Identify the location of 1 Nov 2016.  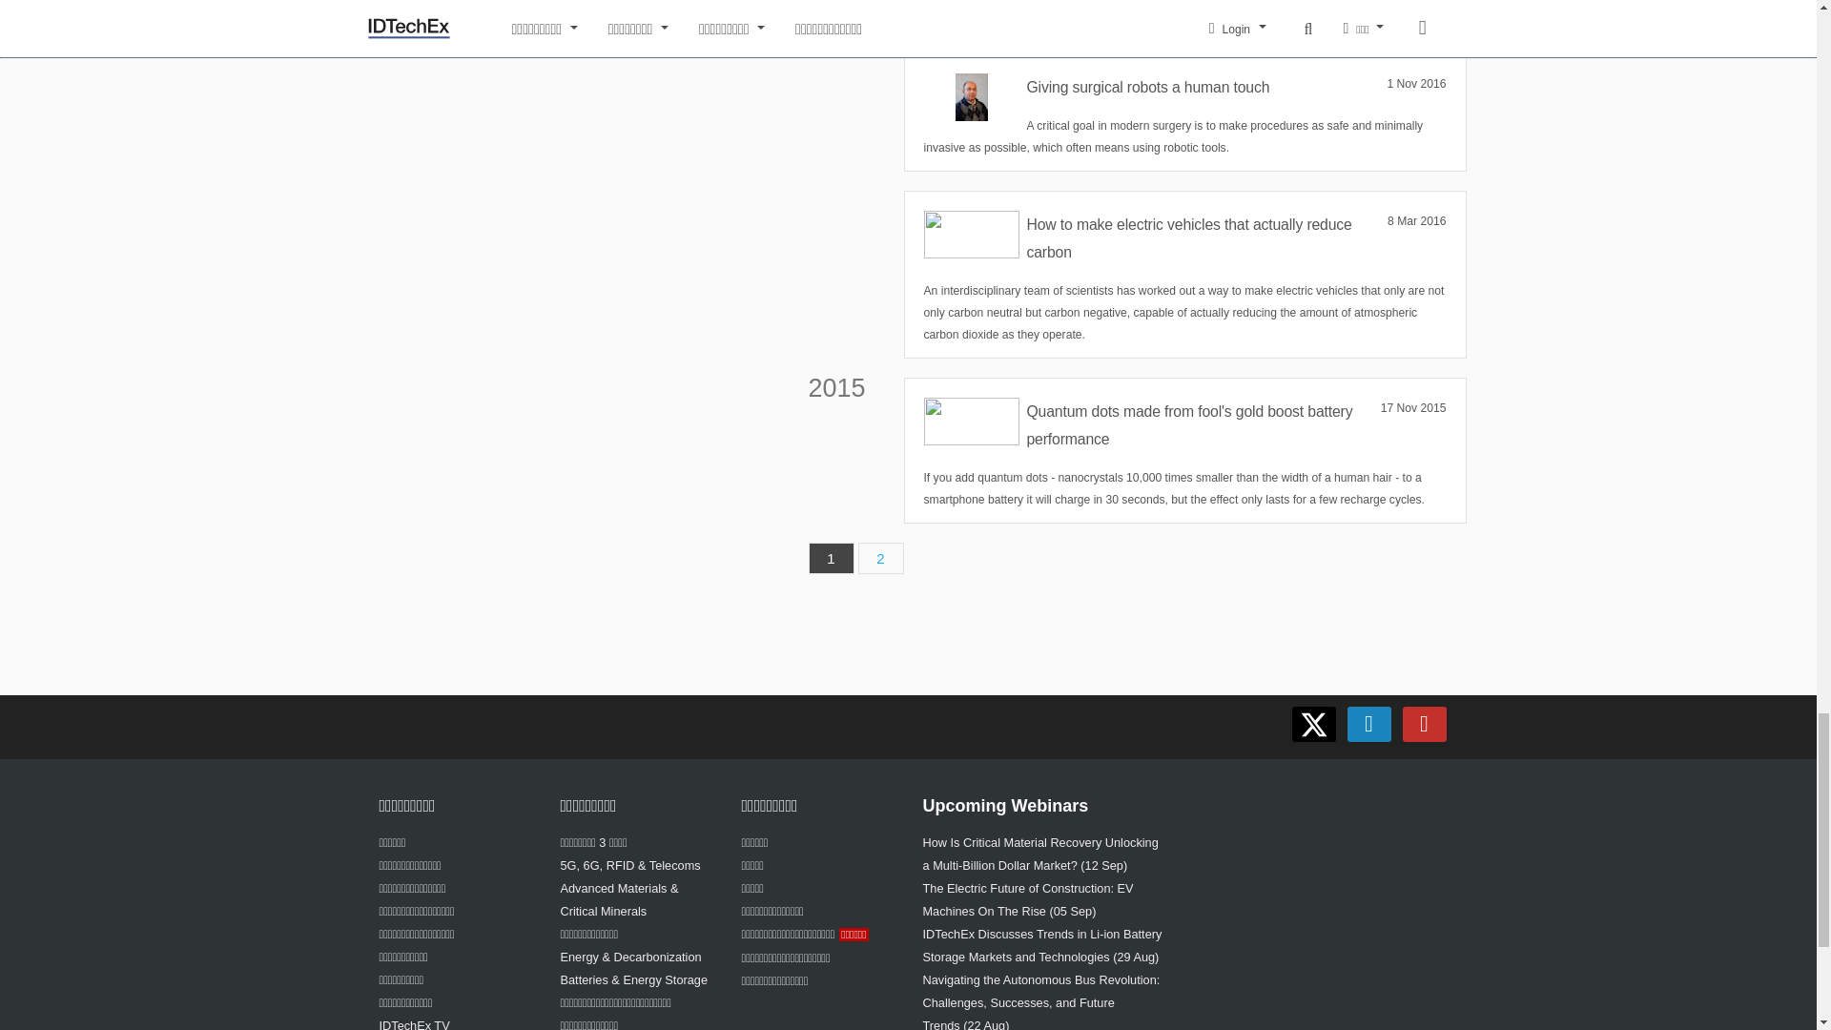
(1415, 84).